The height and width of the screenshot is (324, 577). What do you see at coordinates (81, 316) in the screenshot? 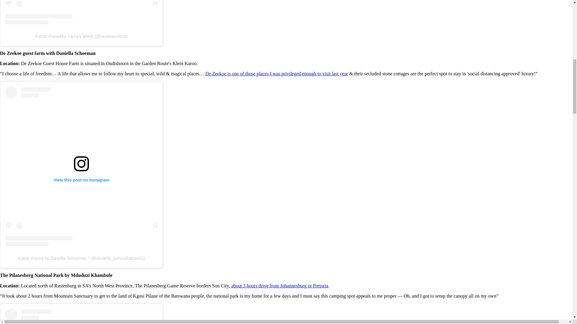
I see `View this post on Instagram` at bounding box center [81, 316].